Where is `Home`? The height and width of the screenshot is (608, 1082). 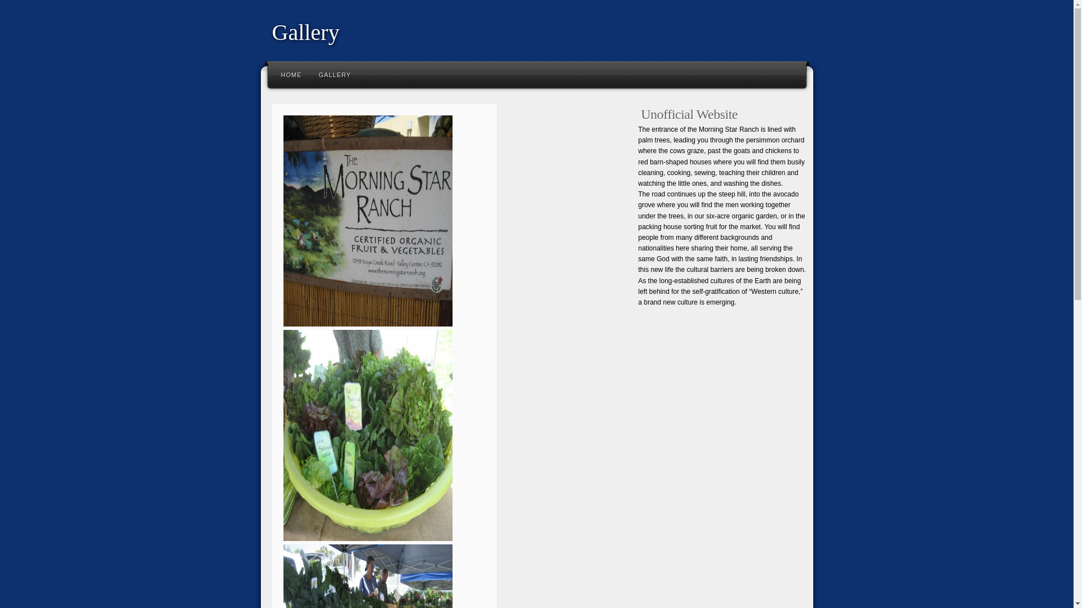
Home is located at coordinates (291, 74).